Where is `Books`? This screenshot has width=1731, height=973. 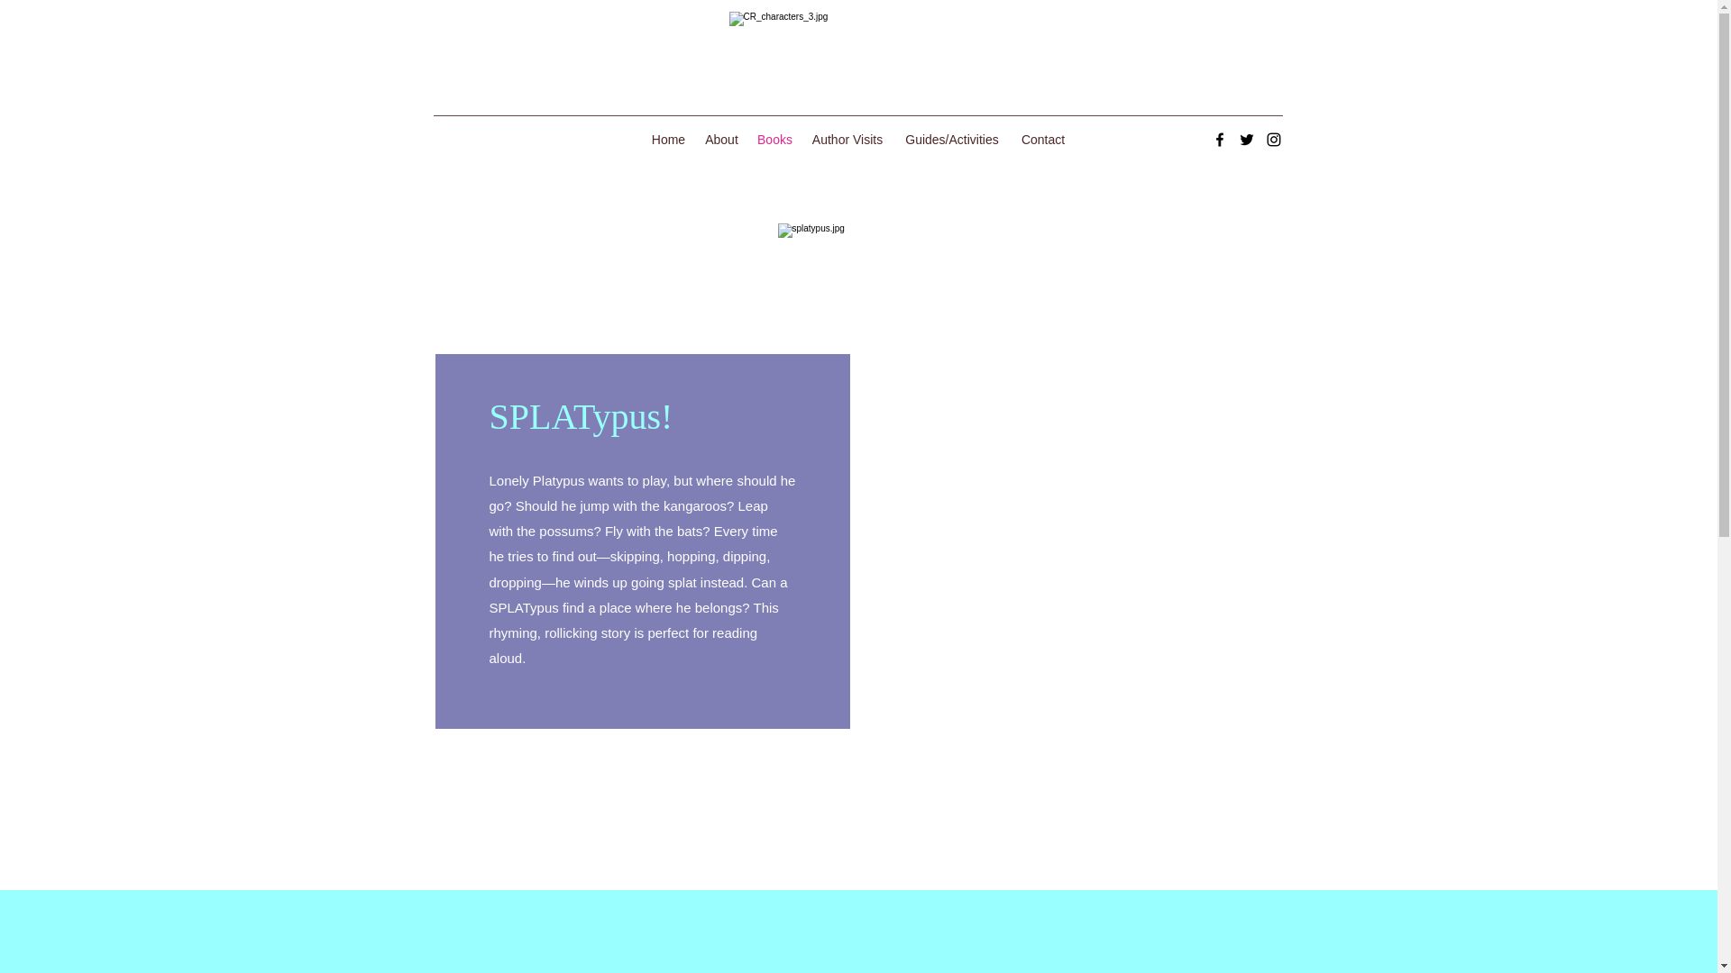
Books is located at coordinates (774, 139).